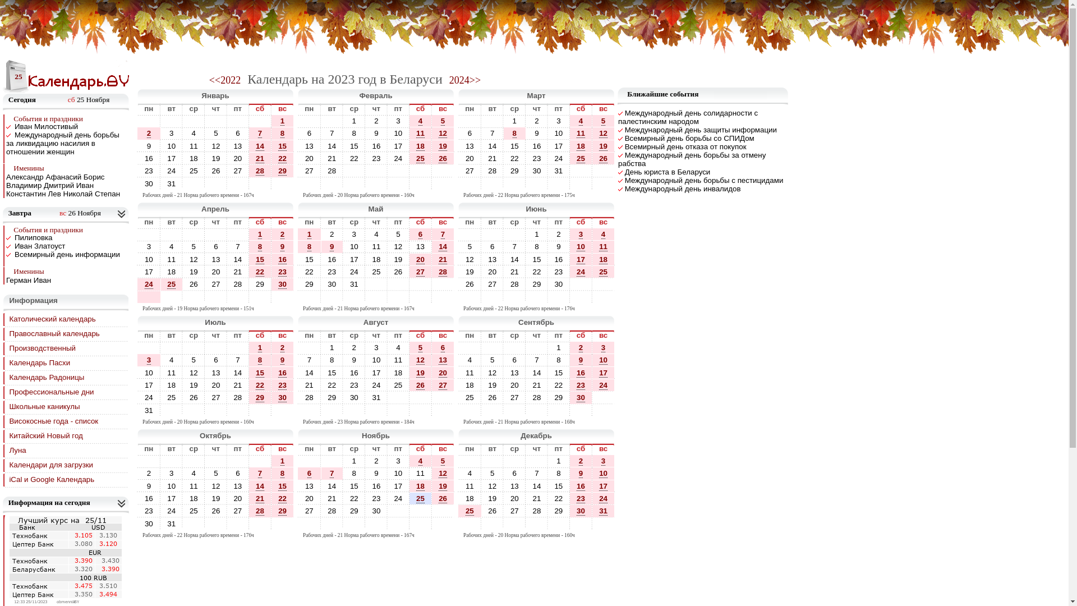 The height and width of the screenshot is (606, 1077). I want to click on 4, so click(470, 360).